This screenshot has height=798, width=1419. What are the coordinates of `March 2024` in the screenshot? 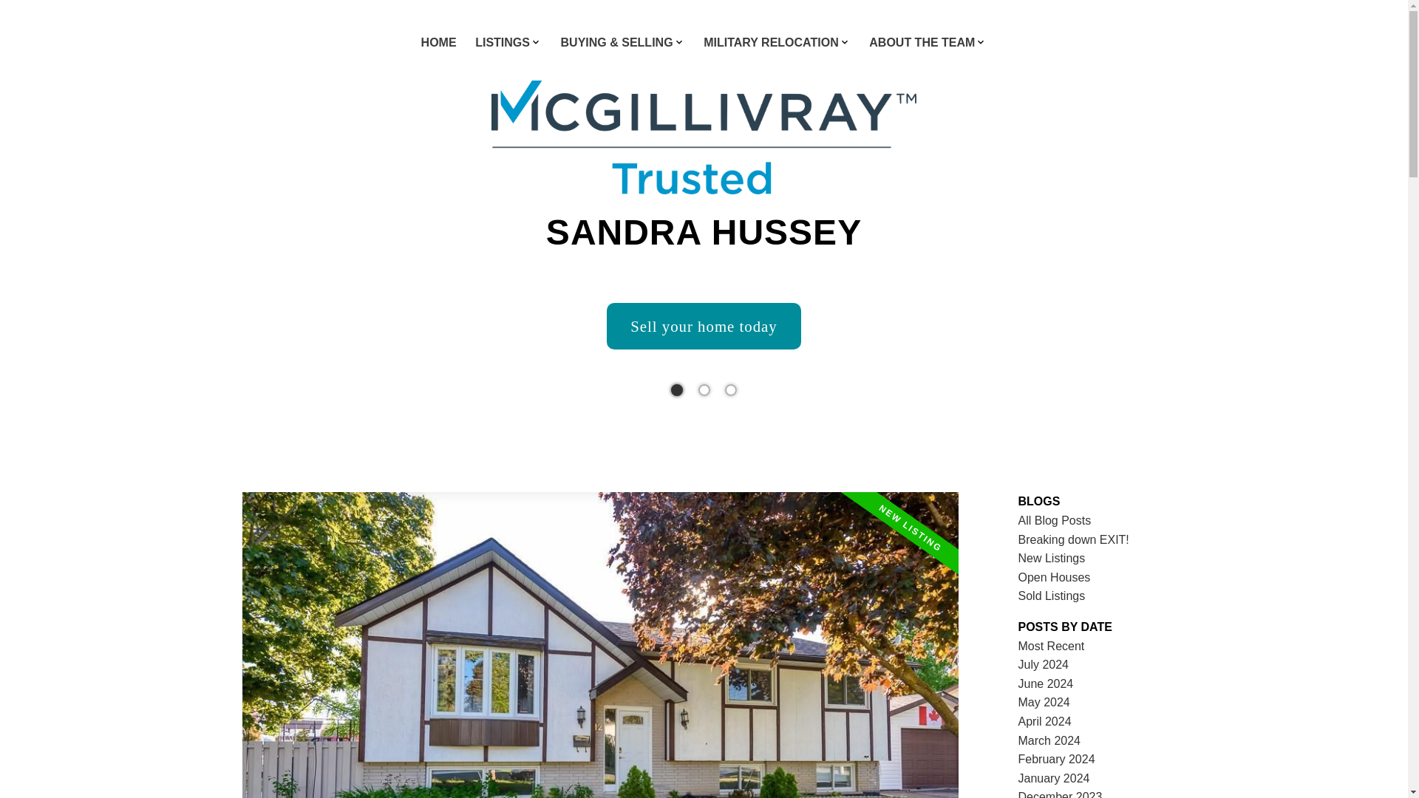 It's located at (1049, 740).